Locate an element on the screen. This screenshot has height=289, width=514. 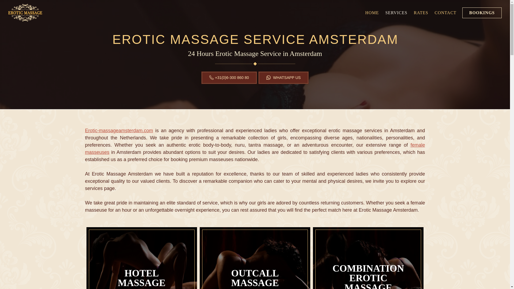
Services is located at coordinates (396, 13).